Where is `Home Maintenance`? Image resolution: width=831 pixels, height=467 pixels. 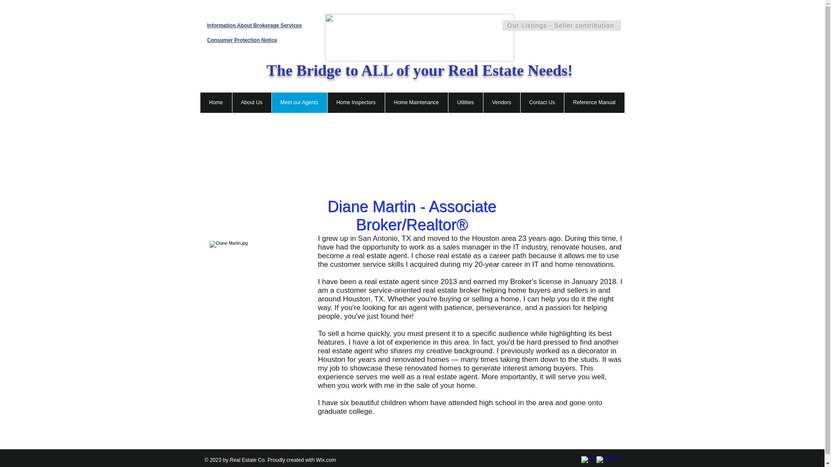 Home Maintenance is located at coordinates (415, 102).